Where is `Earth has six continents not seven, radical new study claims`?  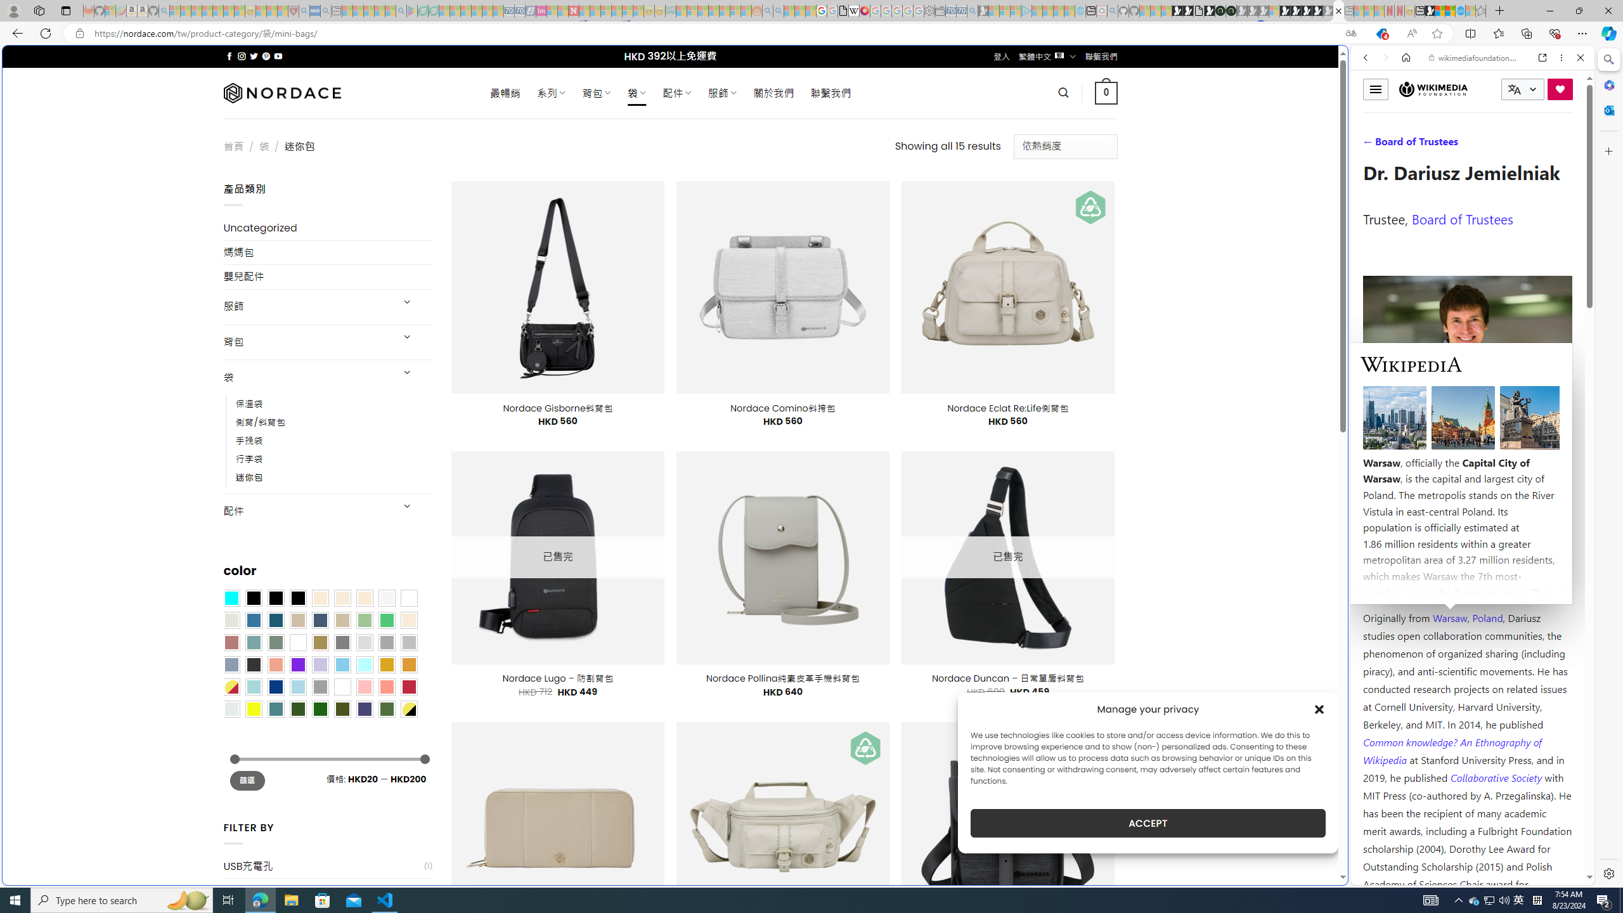
Earth has six continents not seven, radical new study claims is located at coordinates (1450, 11).